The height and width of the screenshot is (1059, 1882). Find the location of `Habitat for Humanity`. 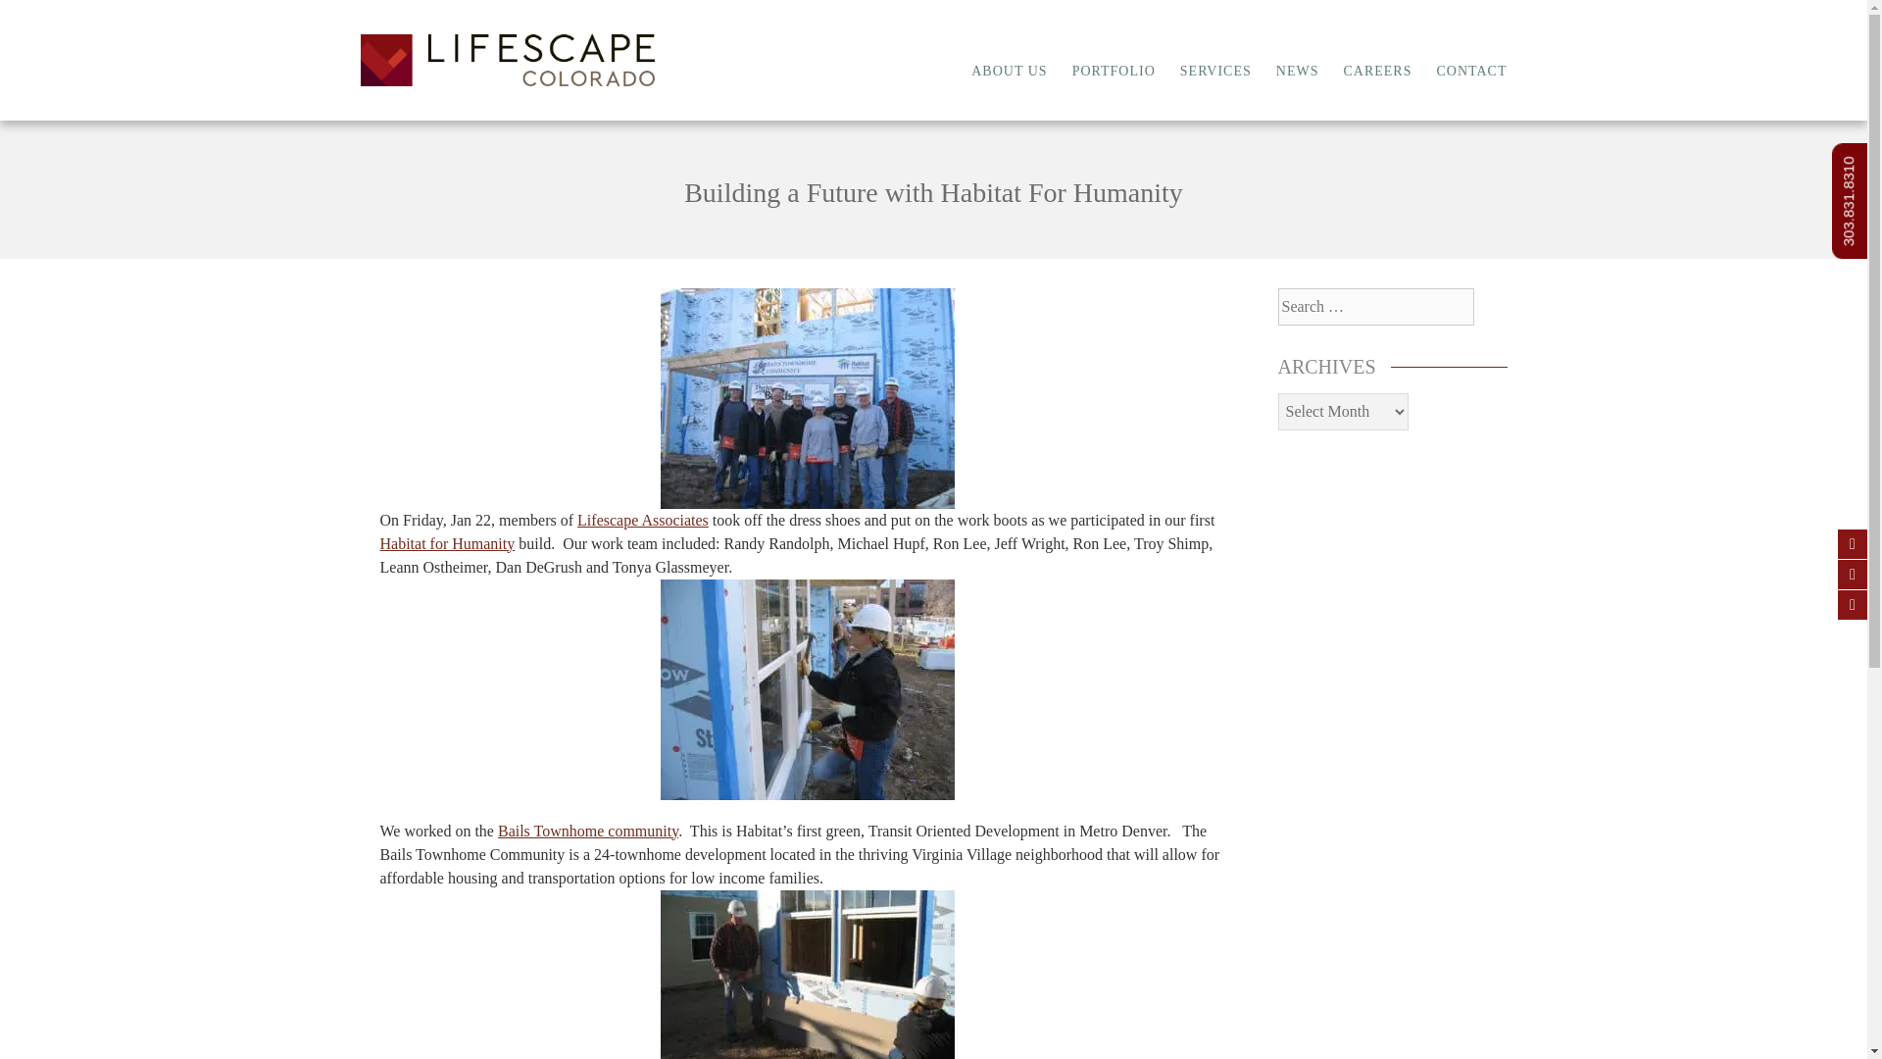

Habitat for Humanity is located at coordinates (447, 543).